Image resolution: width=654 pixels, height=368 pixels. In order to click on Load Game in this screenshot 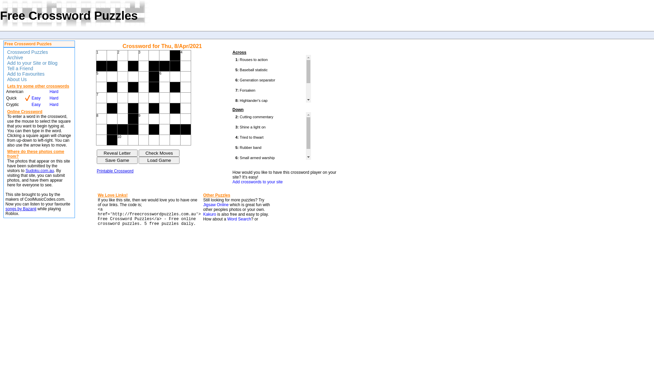, I will do `click(159, 160)`.